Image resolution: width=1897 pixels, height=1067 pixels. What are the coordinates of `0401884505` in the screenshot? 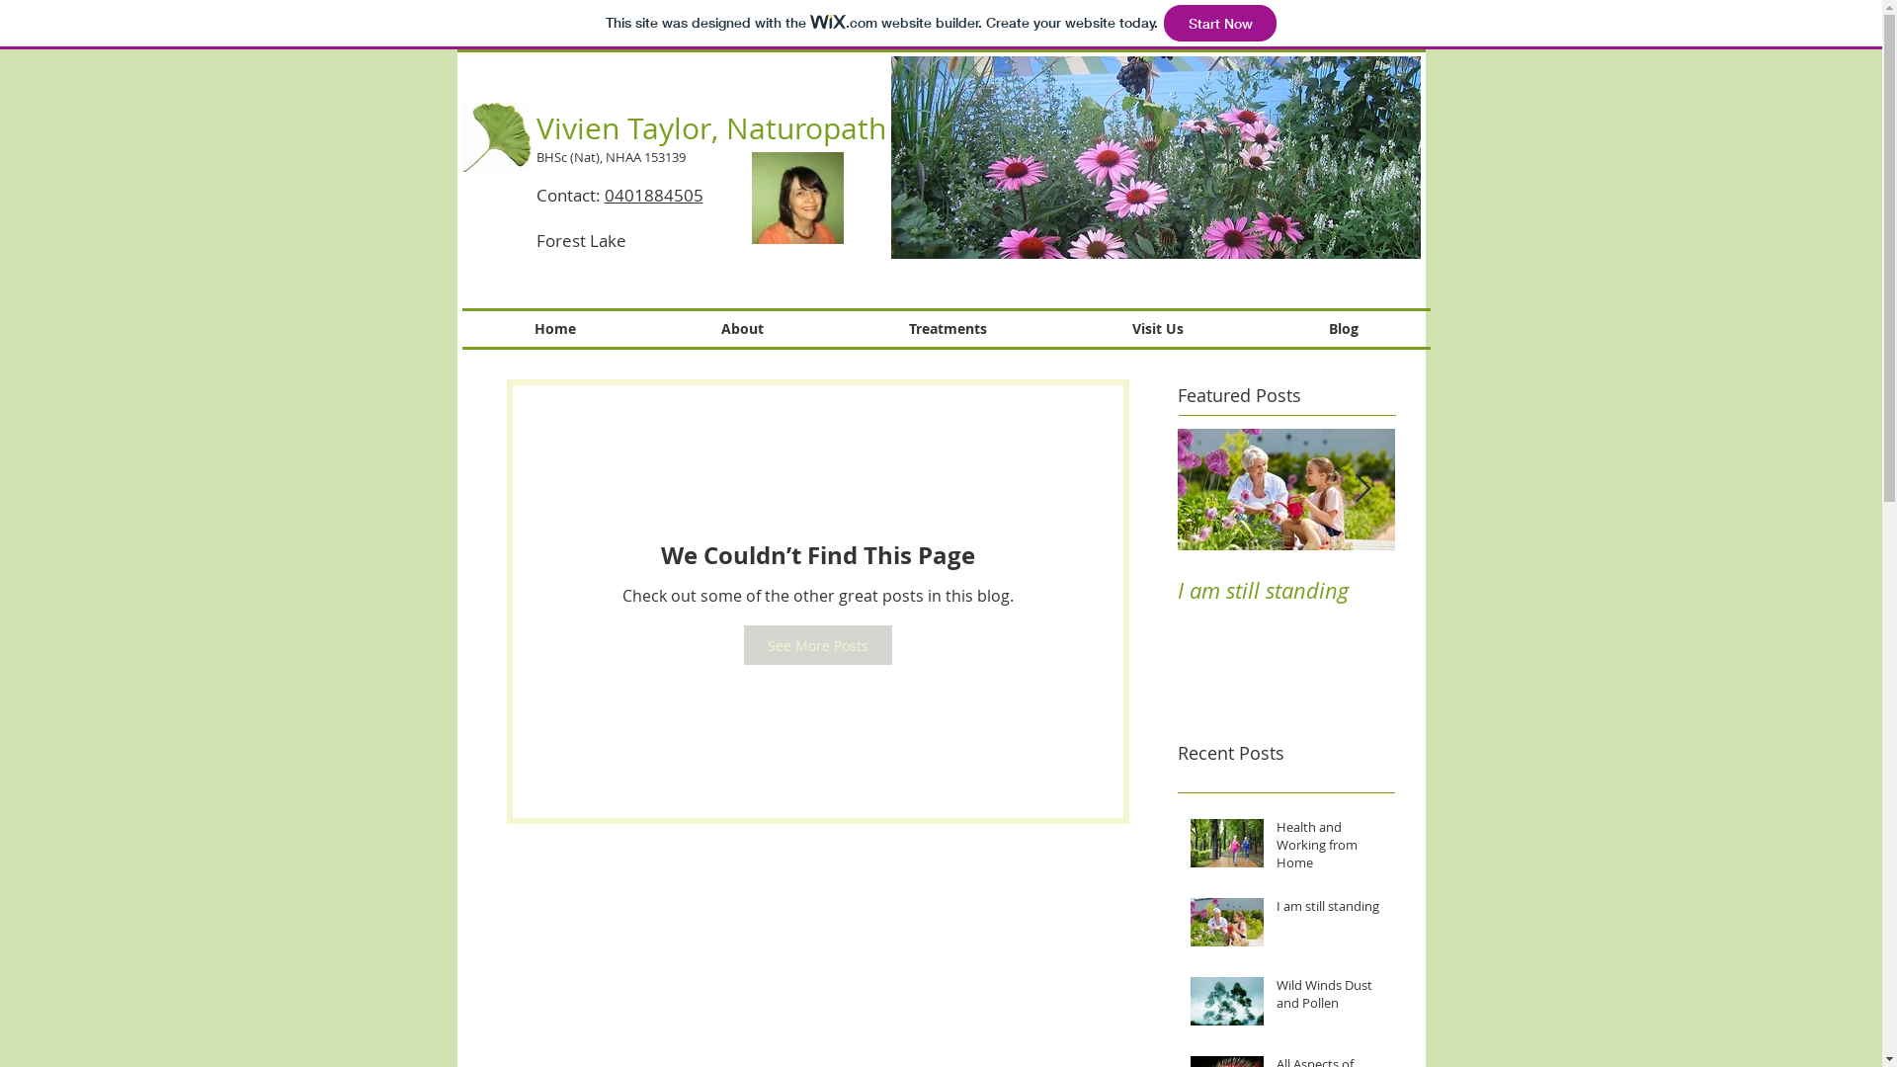 It's located at (654, 196).